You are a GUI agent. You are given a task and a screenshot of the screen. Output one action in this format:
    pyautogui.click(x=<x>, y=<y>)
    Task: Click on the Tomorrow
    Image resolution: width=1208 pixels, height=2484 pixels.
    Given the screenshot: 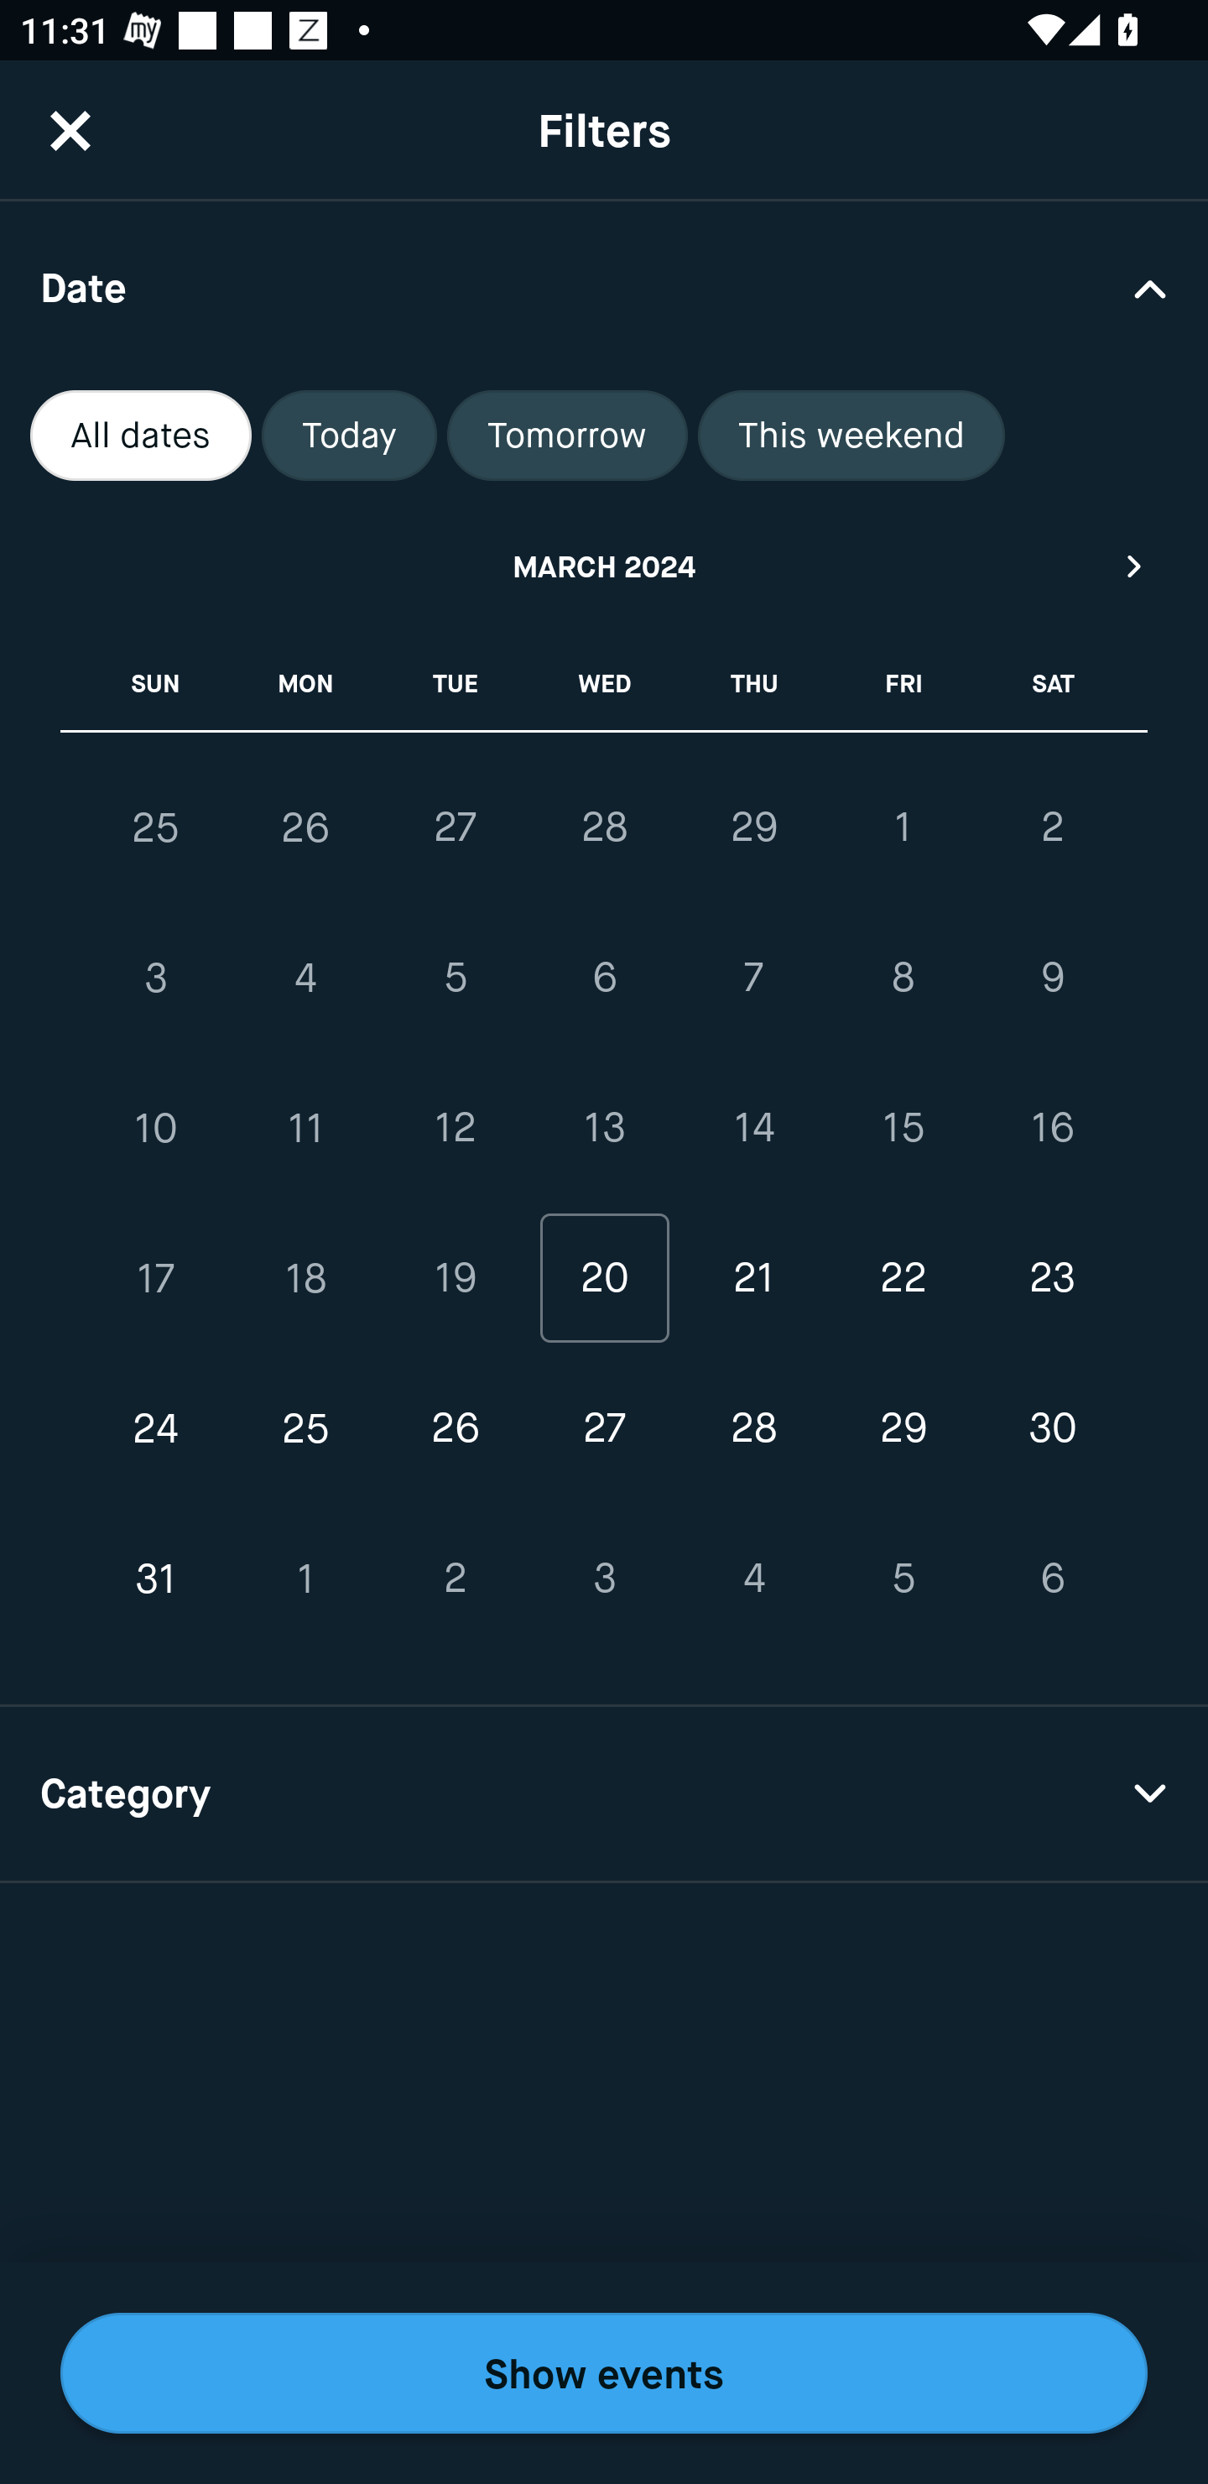 What is the action you would take?
    pyautogui.click(x=567, y=436)
    